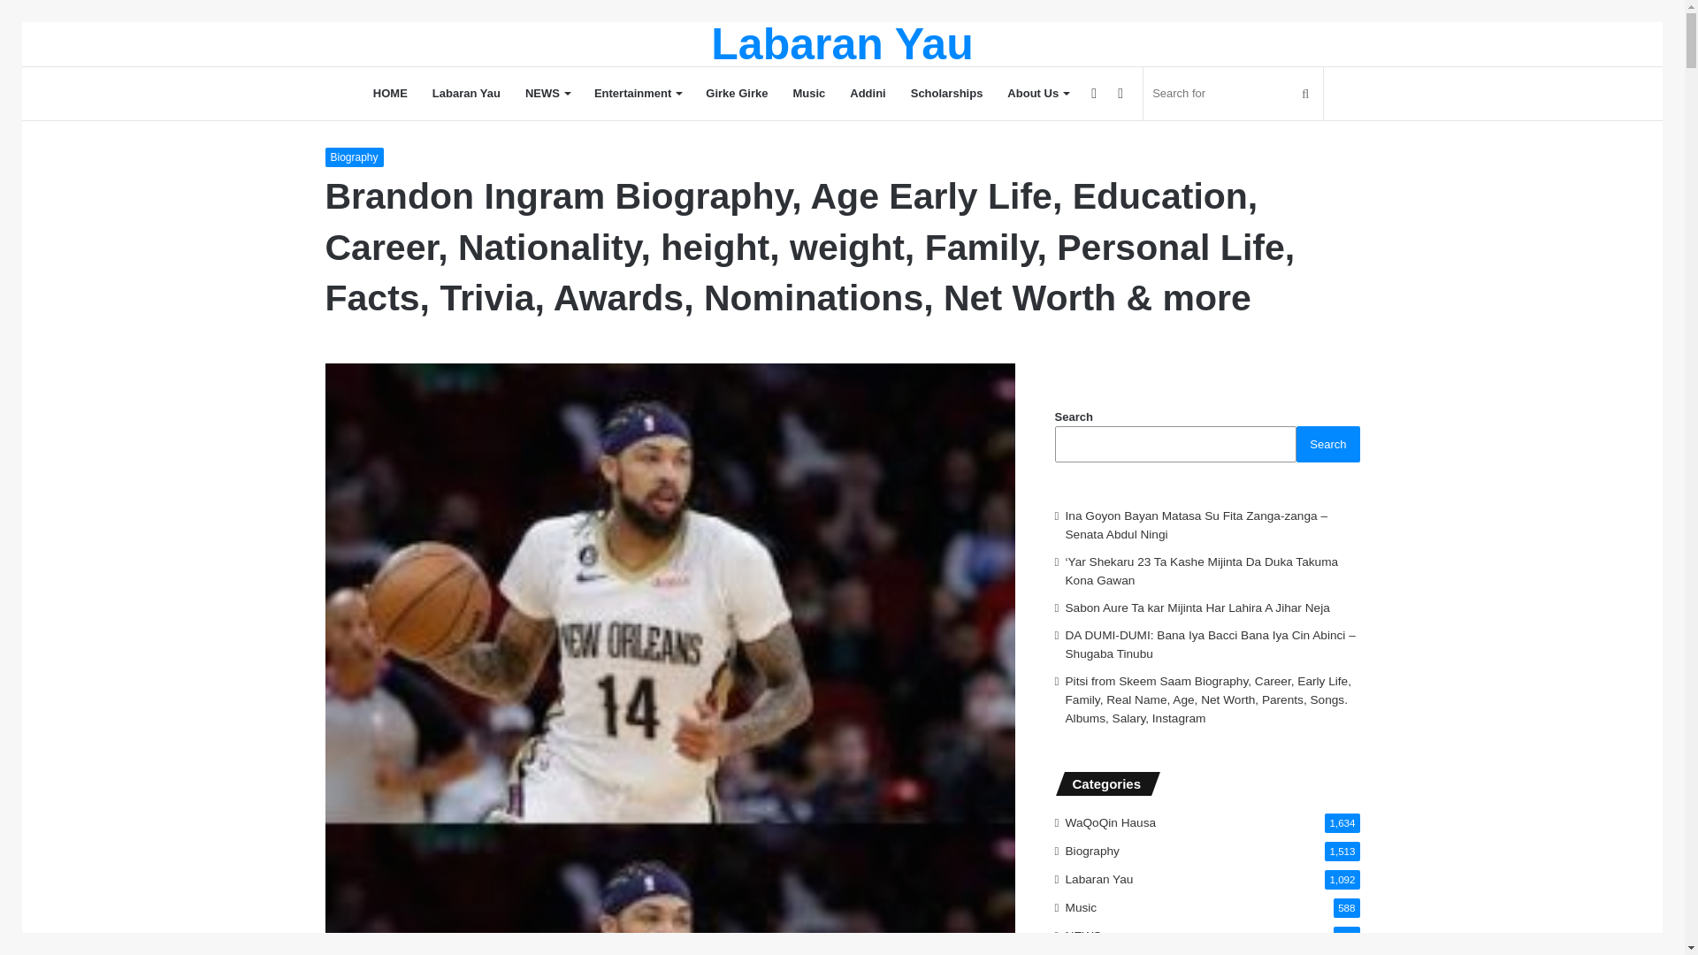  I want to click on Scholarships, so click(946, 94).